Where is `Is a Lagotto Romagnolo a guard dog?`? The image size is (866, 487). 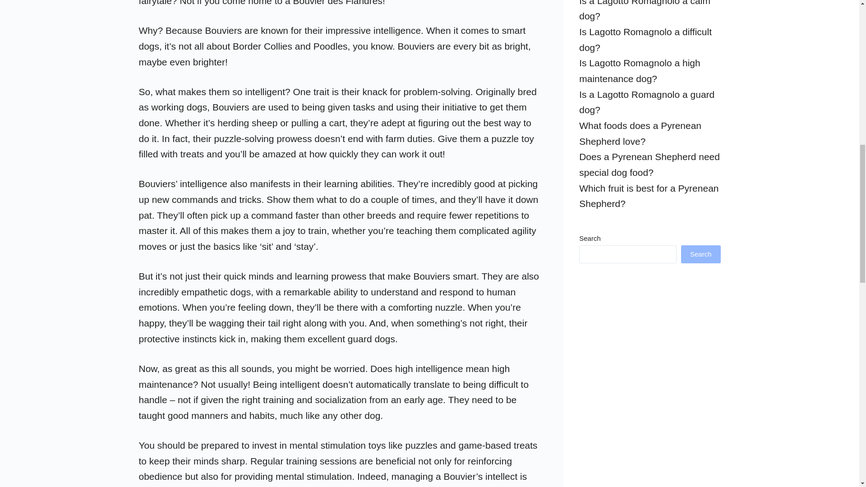 Is a Lagotto Romagnolo a guard dog? is located at coordinates (647, 102).